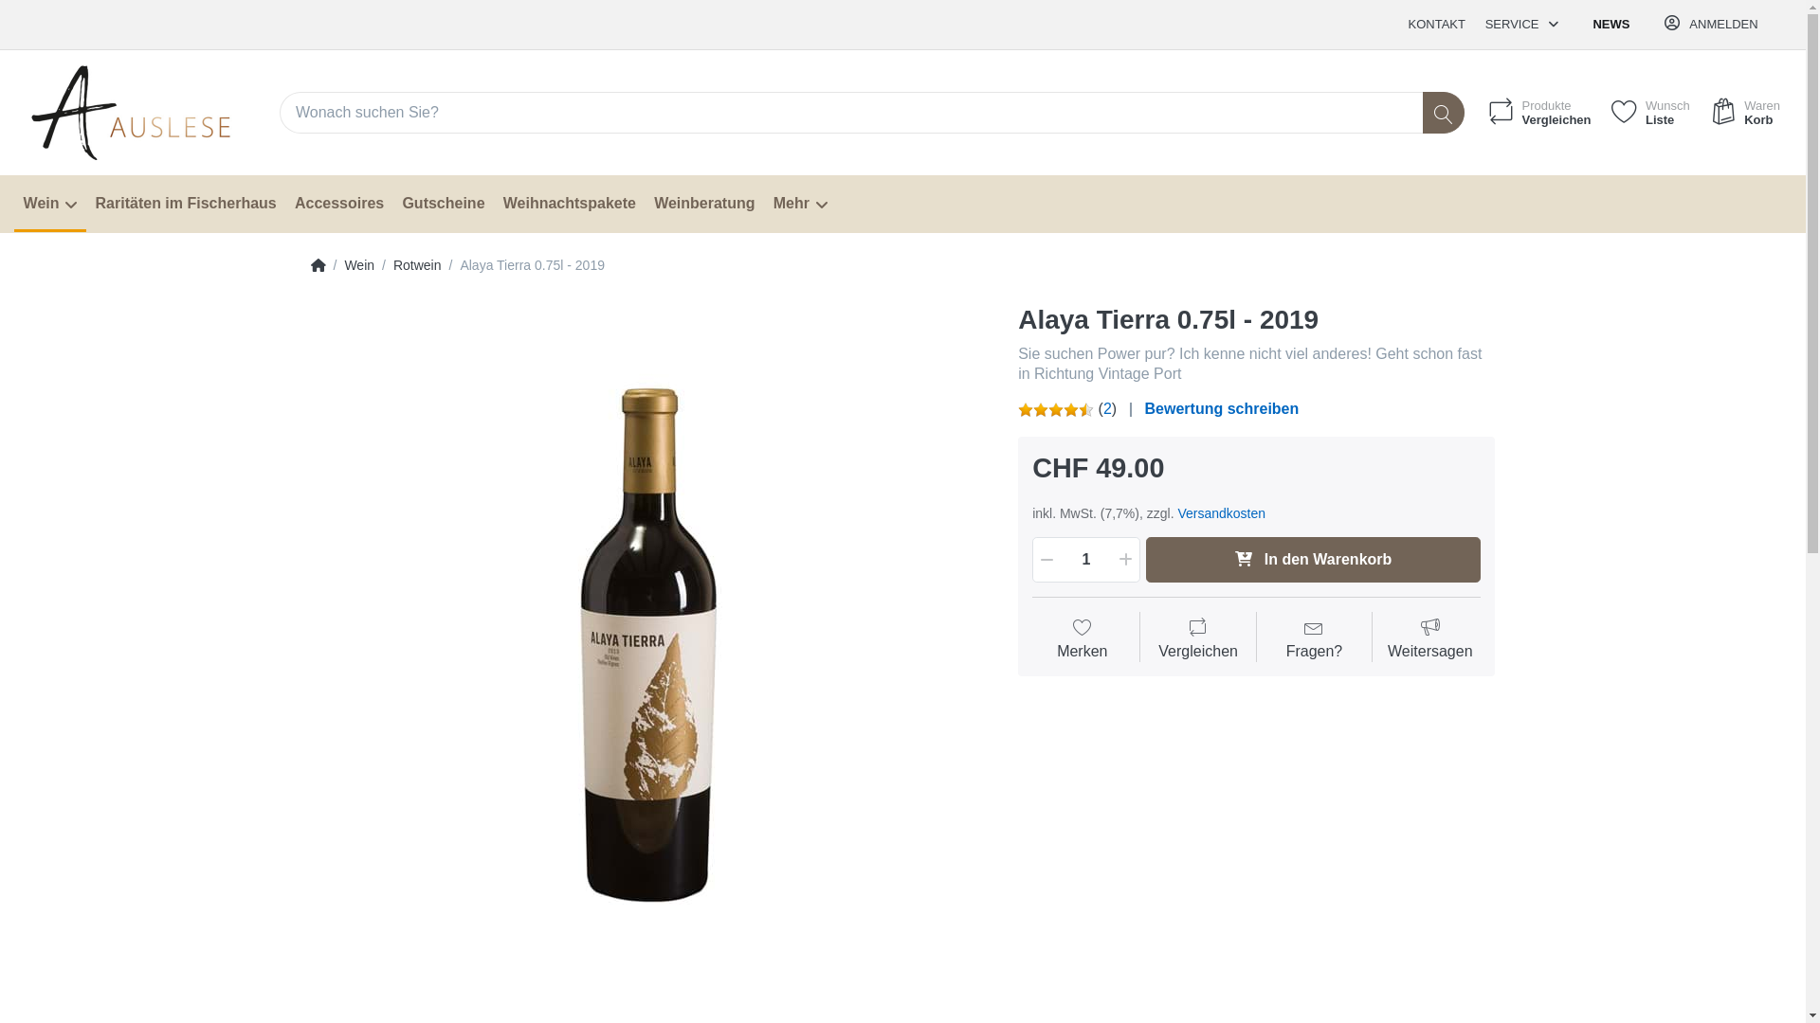 The width and height of the screenshot is (1820, 1023). I want to click on Waren
Korb, so click(1744, 113).